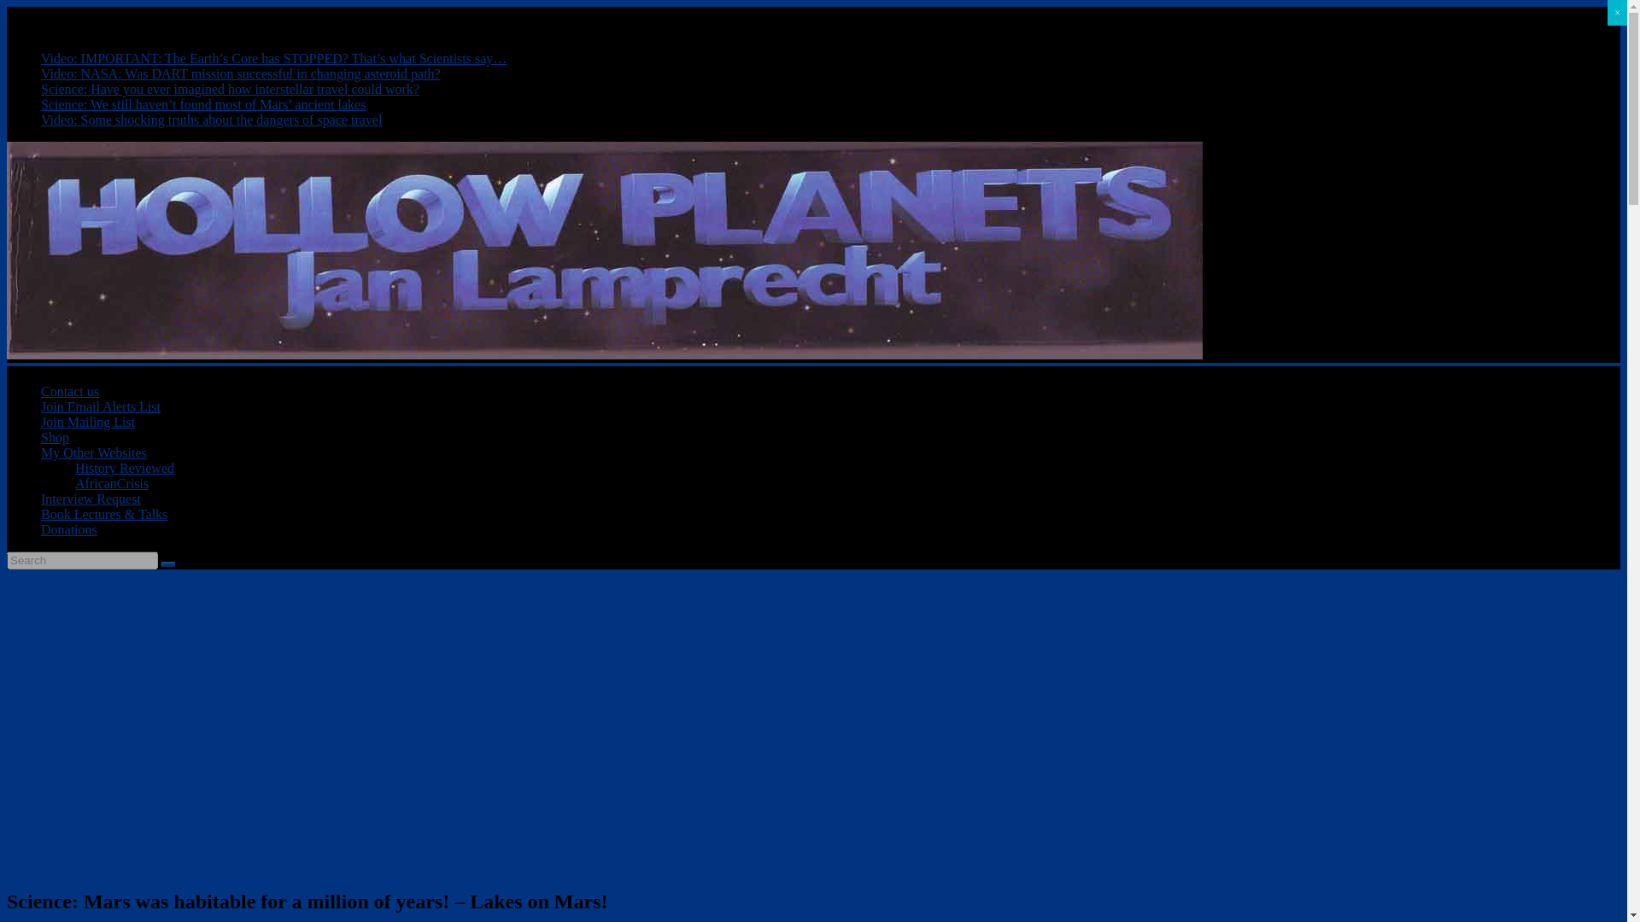 The height and width of the screenshot is (922, 1640). I want to click on Contact us, so click(70, 391).